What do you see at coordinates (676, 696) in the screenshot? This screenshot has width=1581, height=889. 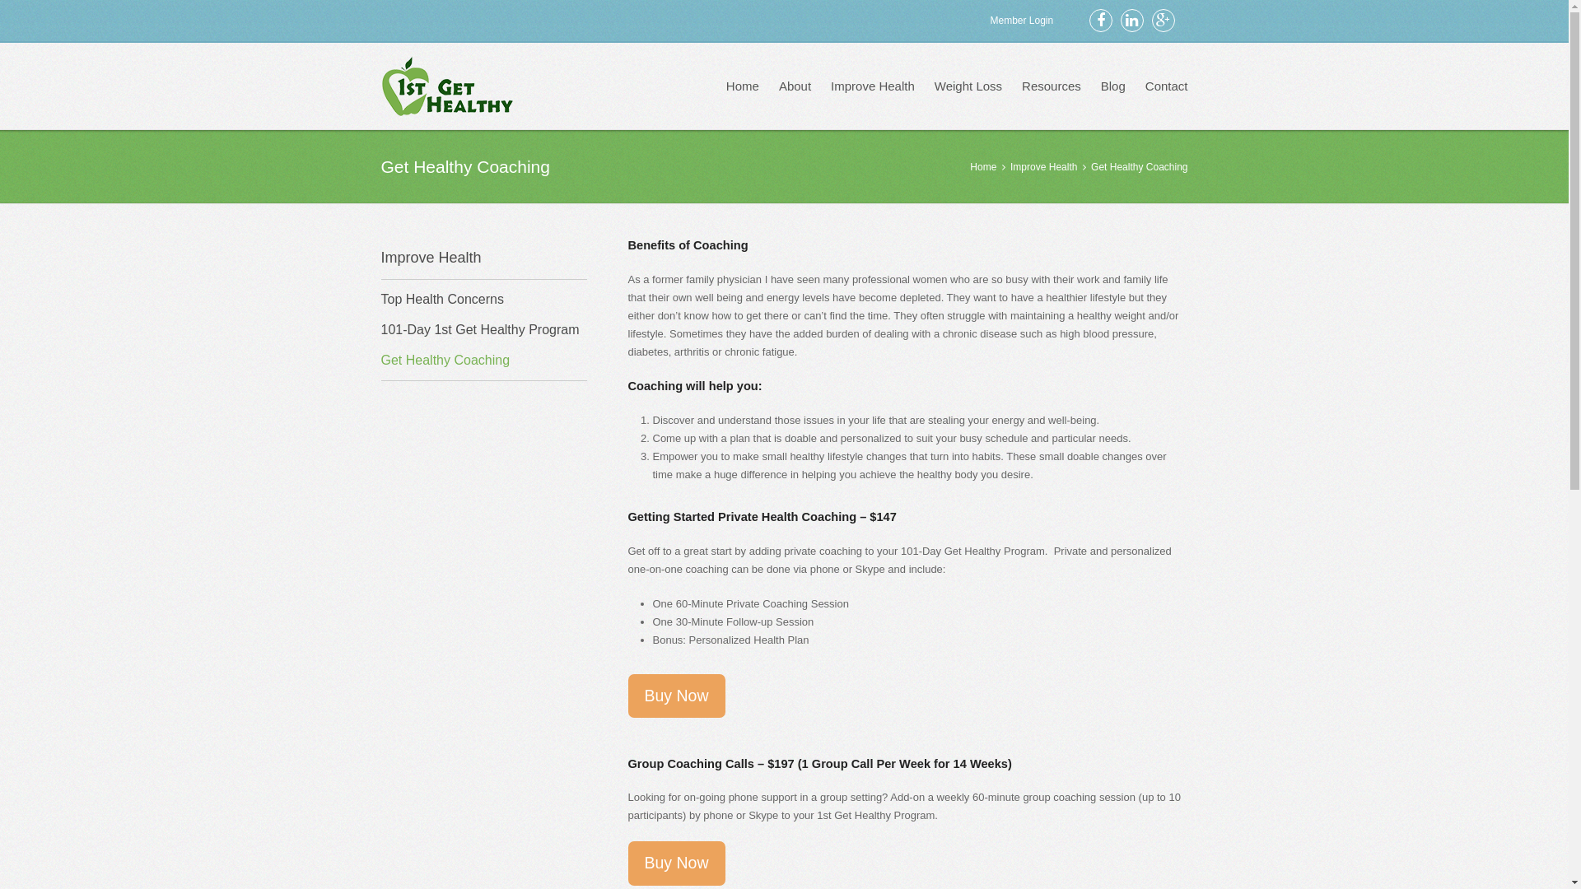 I see `Buy Now` at bounding box center [676, 696].